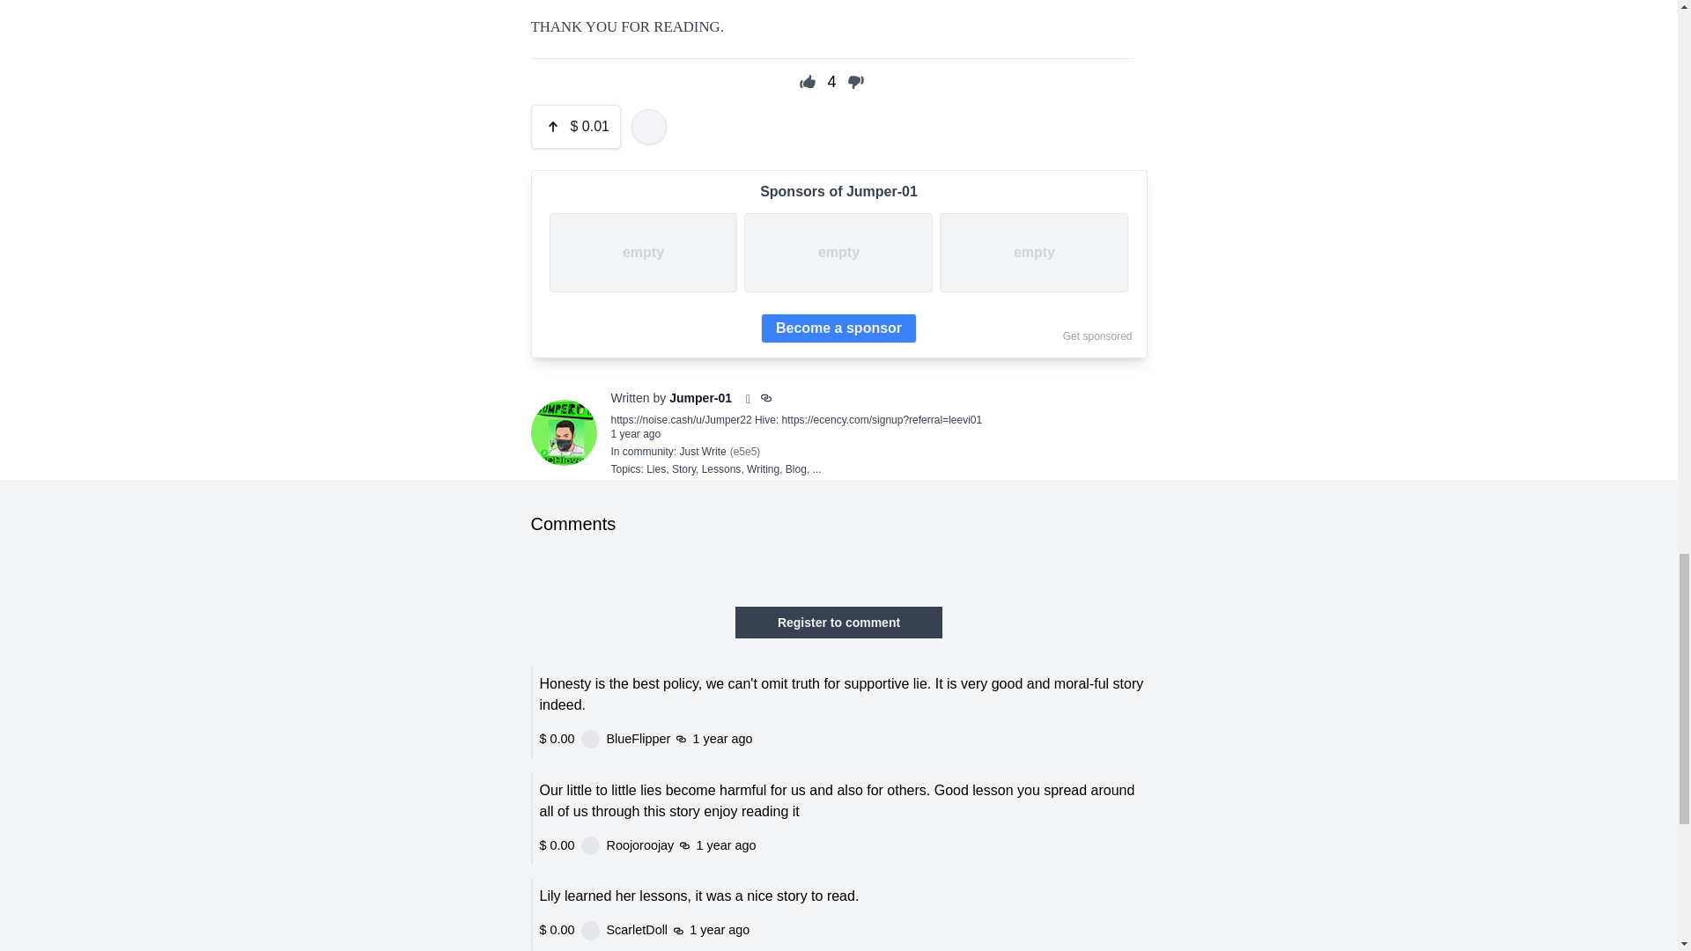 The width and height of the screenshot is (1691, 951). What do you see at coordinates (647, 451) in the screenshot?
I see `community` at bounding box center [647, 451].